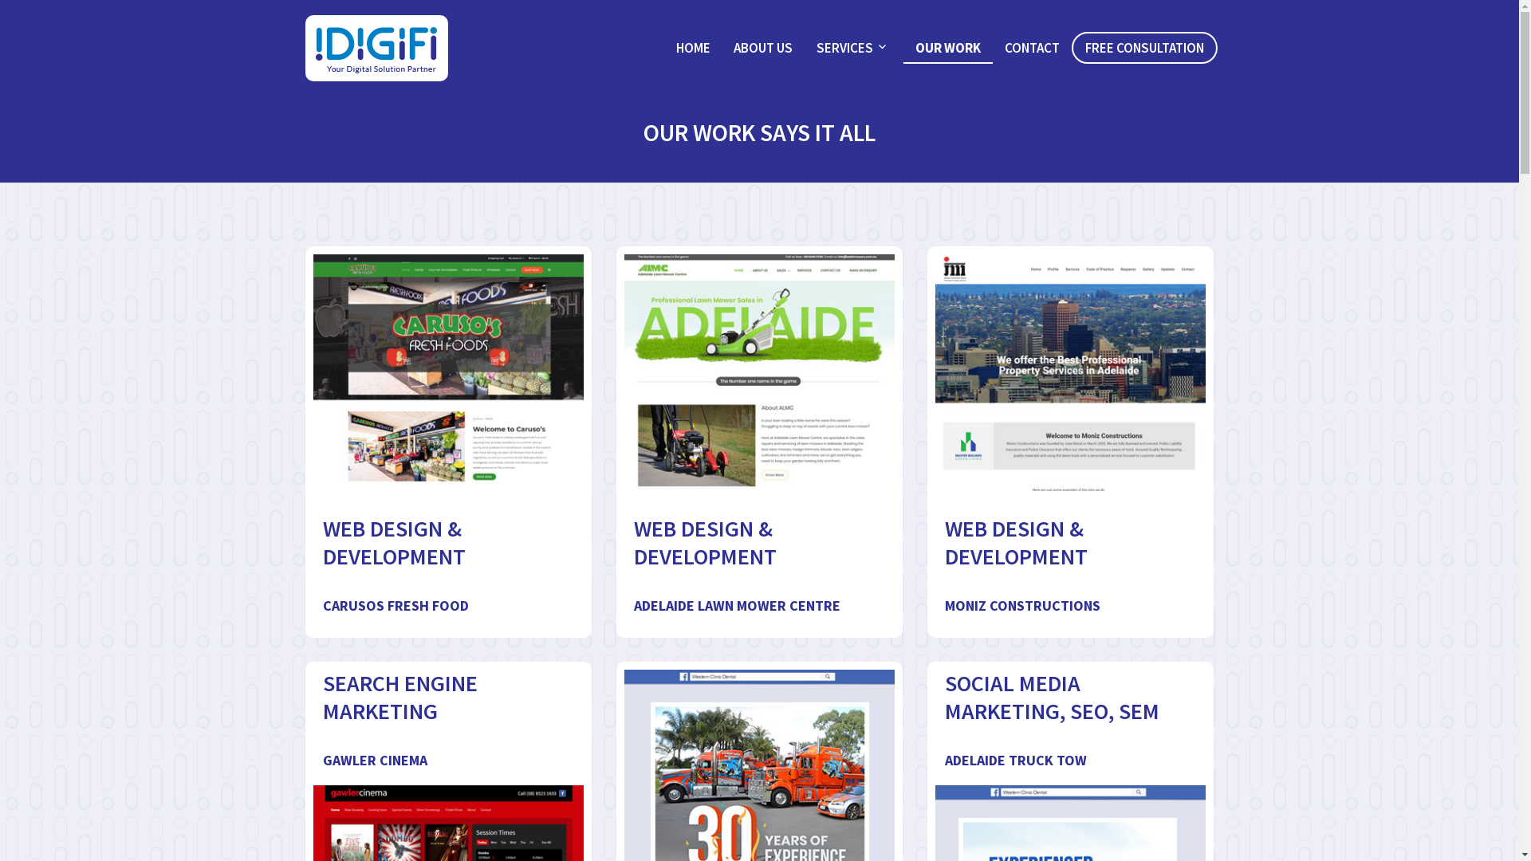 This screenshot has height=861, width=1531. What do you see at coordinates (1145, 48) in the screenshot?
I see `FREE CONSULTATION` at bounding box center [1145, 48].